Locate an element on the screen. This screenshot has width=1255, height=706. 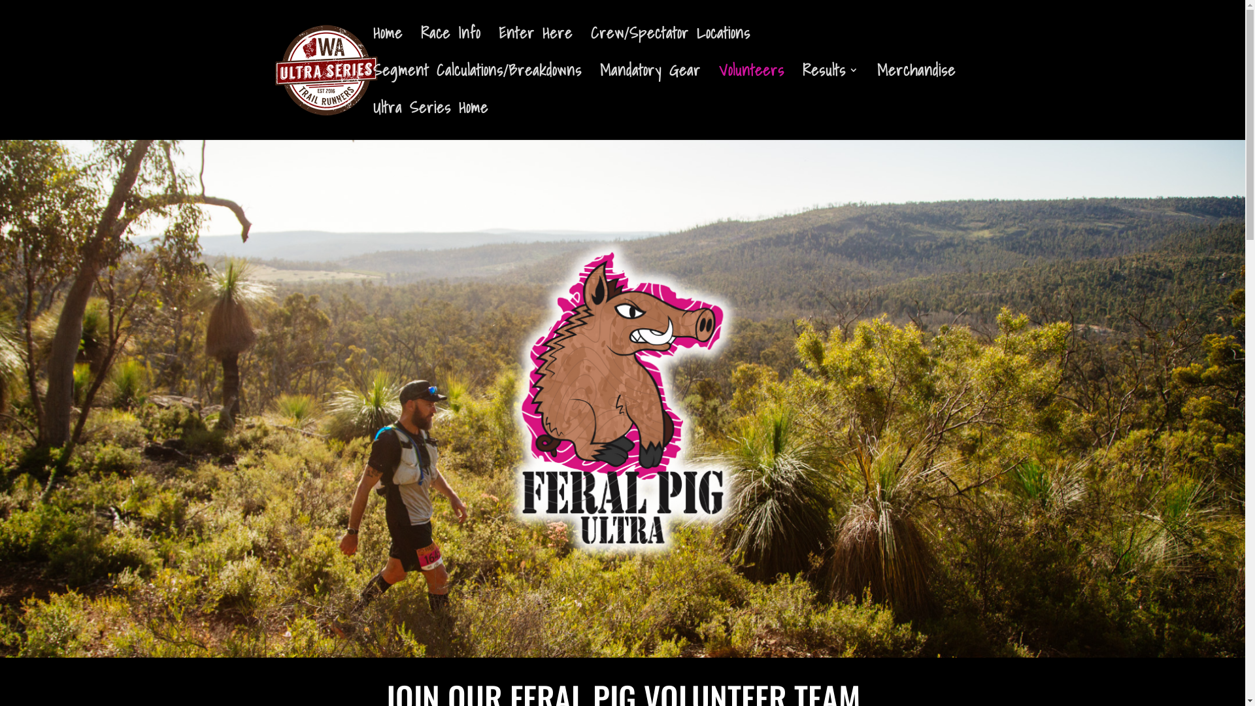
Crew/Spectator Locations is located at coordinates (671, 47).